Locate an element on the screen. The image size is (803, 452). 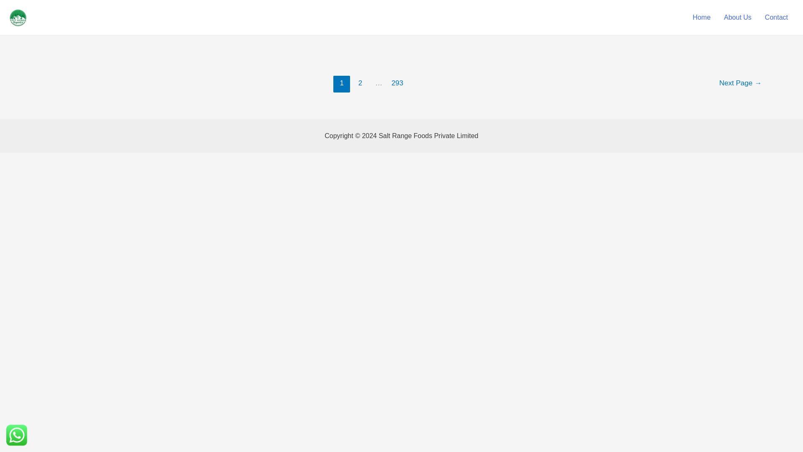
Home is located at coordinates (701, 17).